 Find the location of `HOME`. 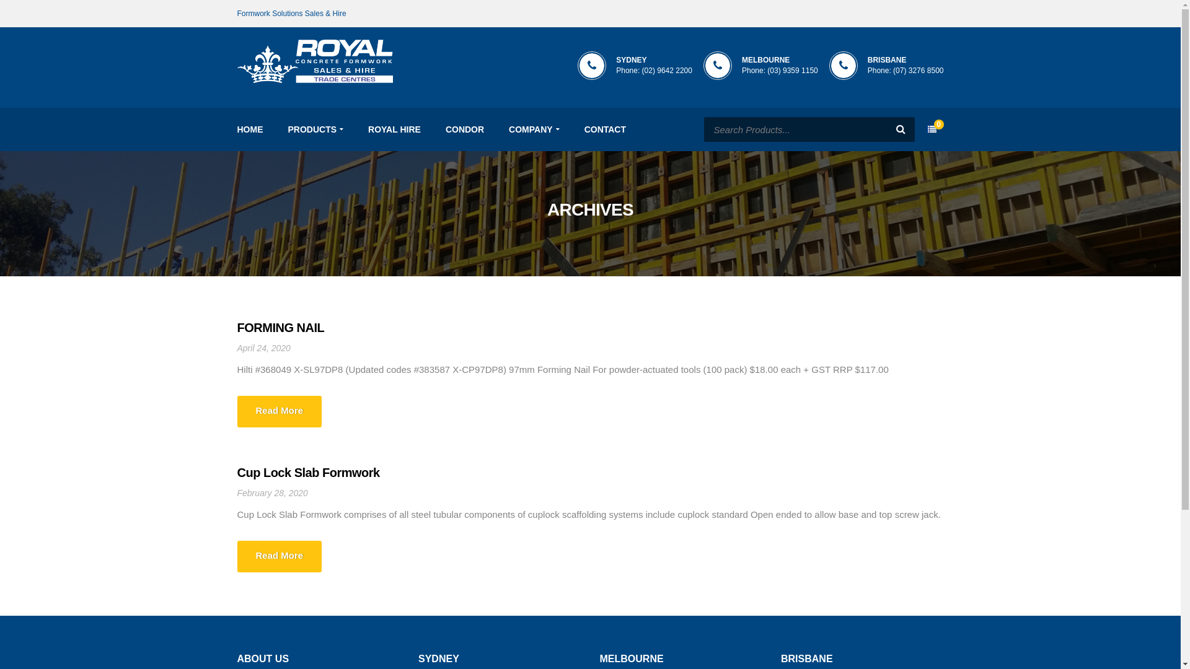

HOME is located at coordinates (250, 129).